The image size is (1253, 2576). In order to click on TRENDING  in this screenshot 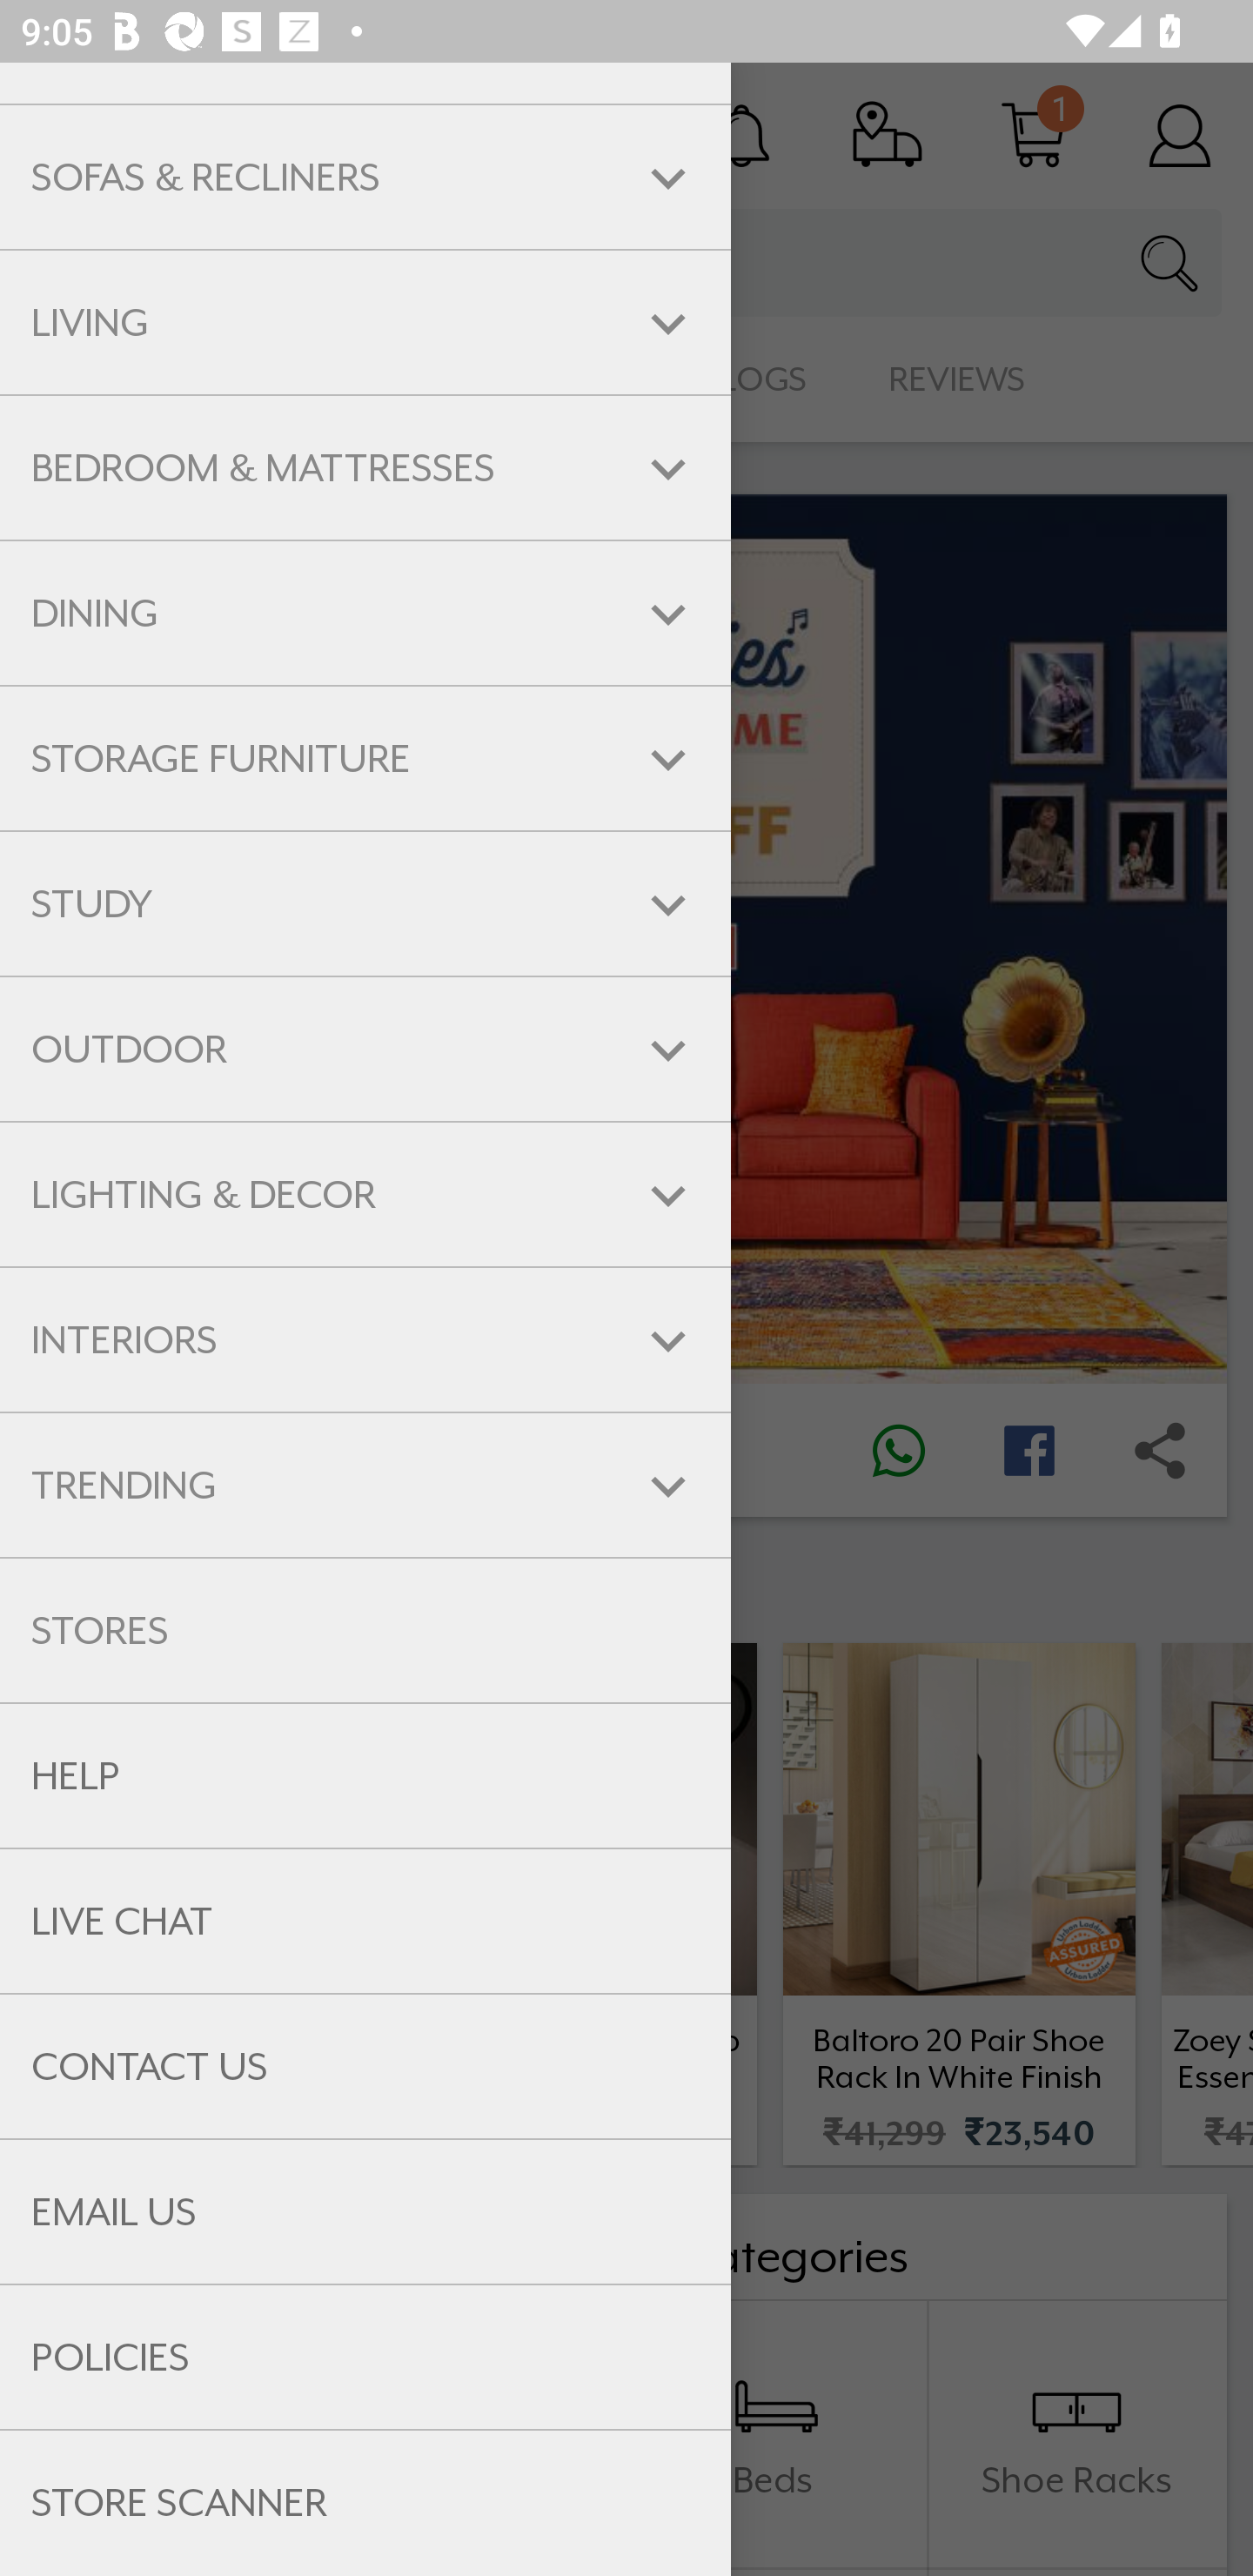, I will do `click(365, 1485)`.